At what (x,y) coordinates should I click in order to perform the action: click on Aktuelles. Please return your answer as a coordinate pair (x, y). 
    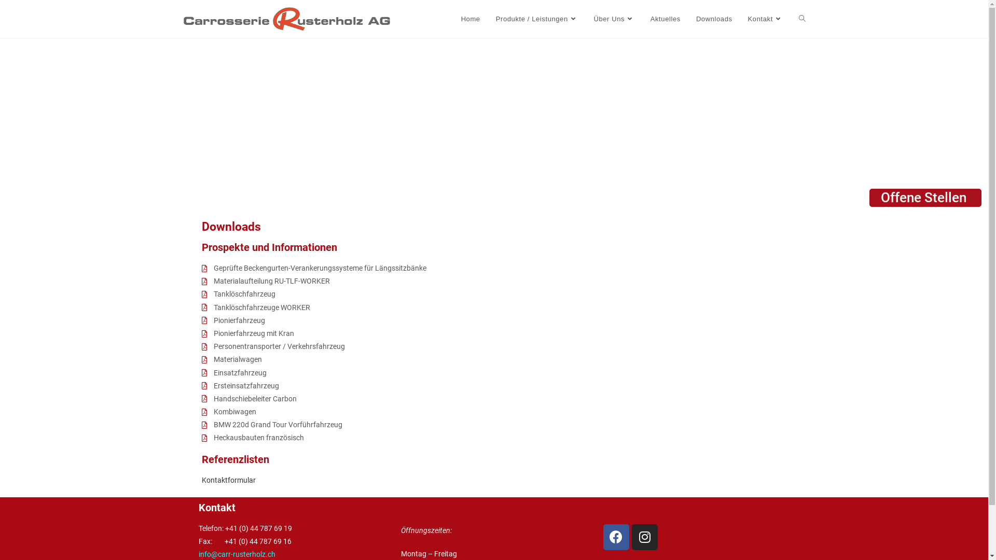
    Looking at the image, I should click on (666, 19).